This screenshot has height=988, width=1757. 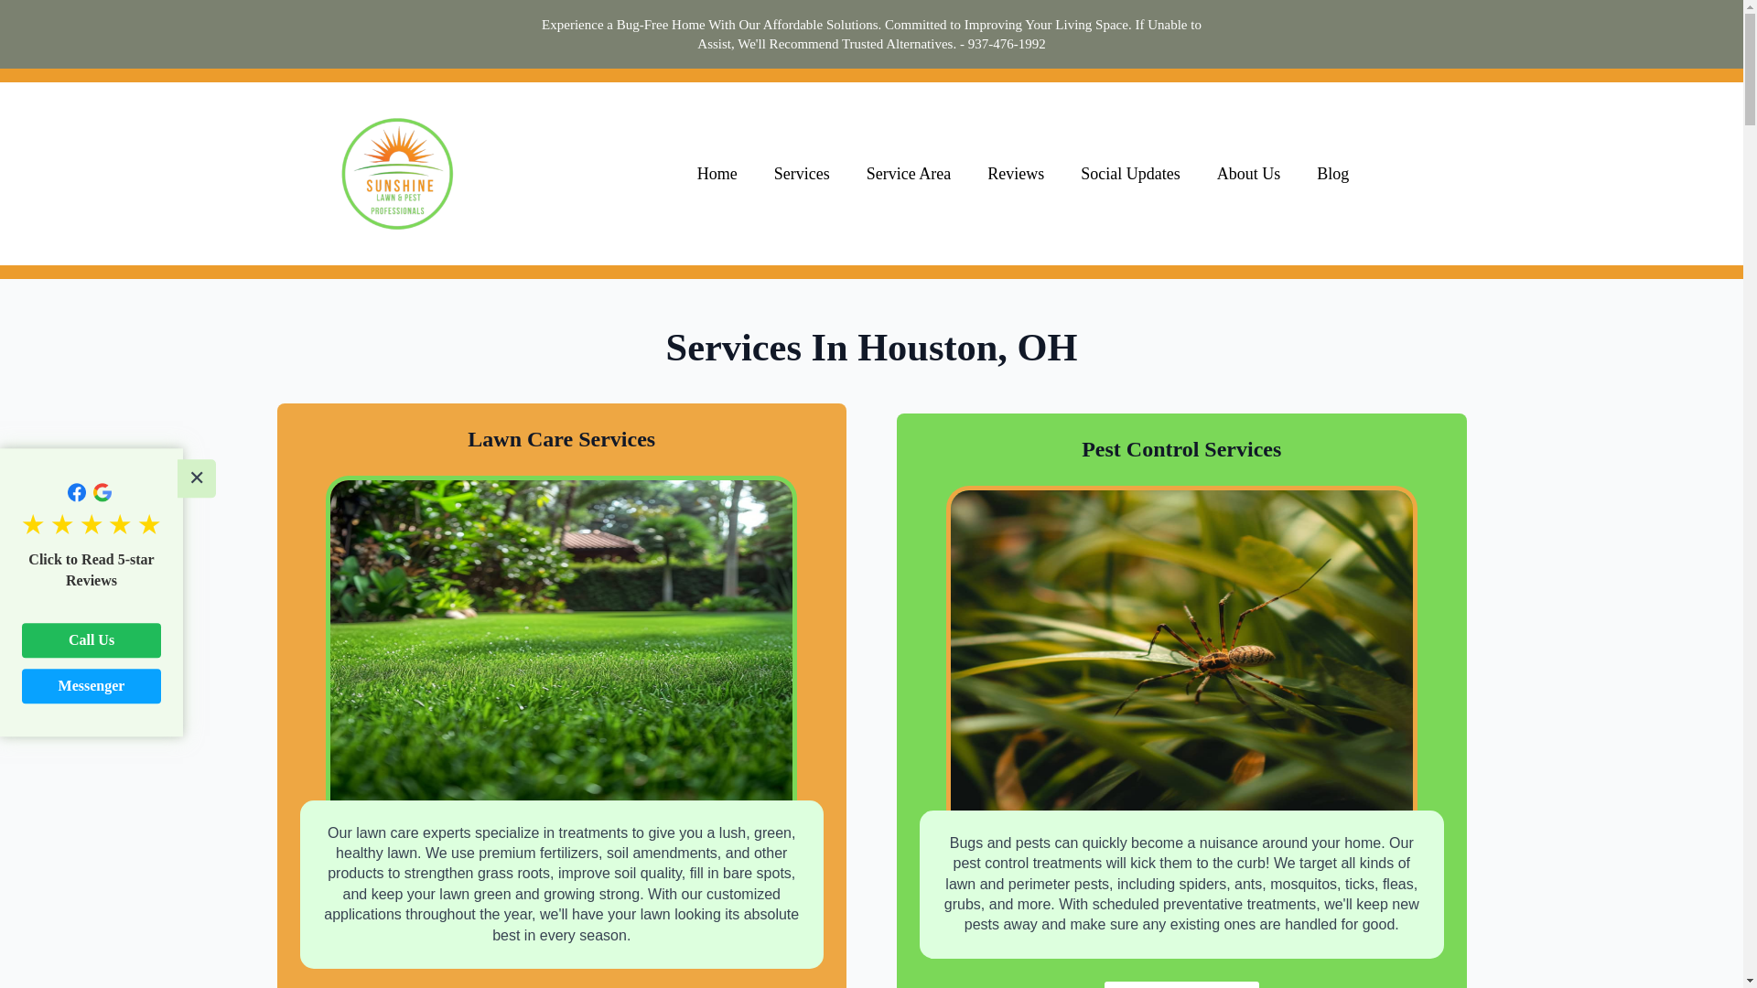 What do you see at coordinates (1248, 174) in the screenshot?
I see `About Us` at bounding box center [1248, 174].